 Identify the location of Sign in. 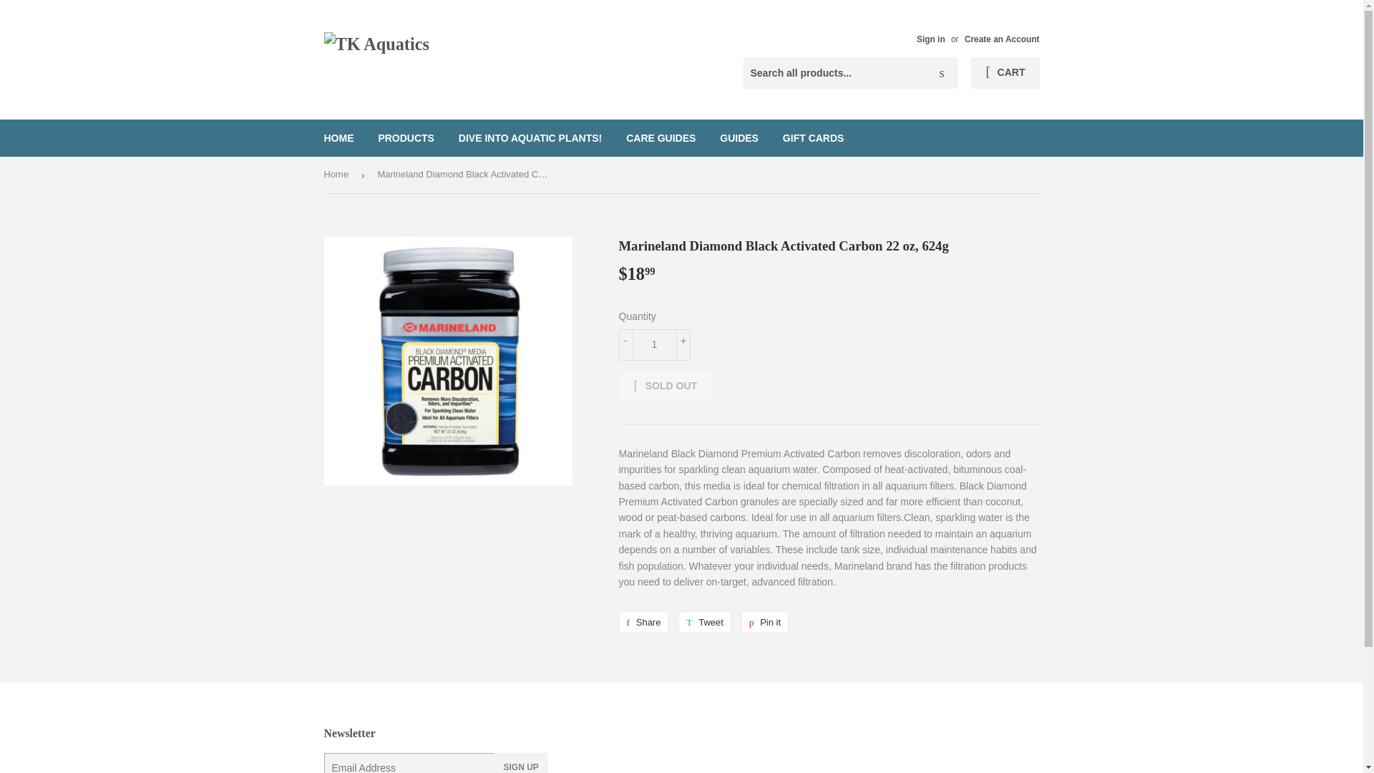
(643, 622).